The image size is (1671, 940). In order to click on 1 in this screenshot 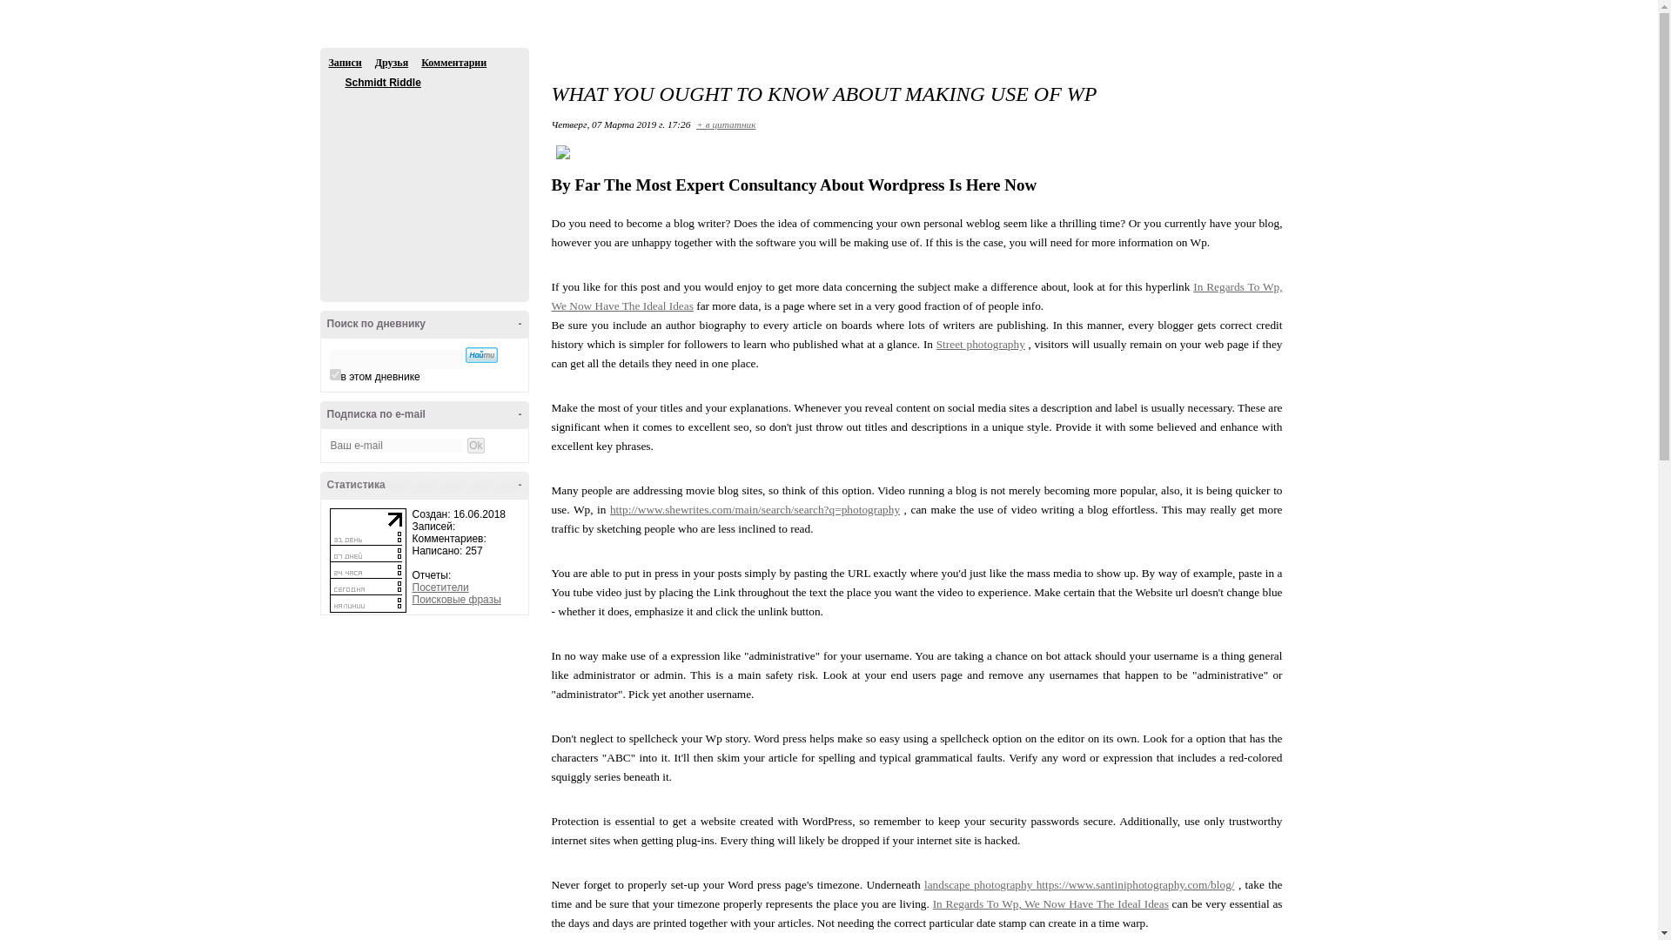, I will do `click(334, 374)`.